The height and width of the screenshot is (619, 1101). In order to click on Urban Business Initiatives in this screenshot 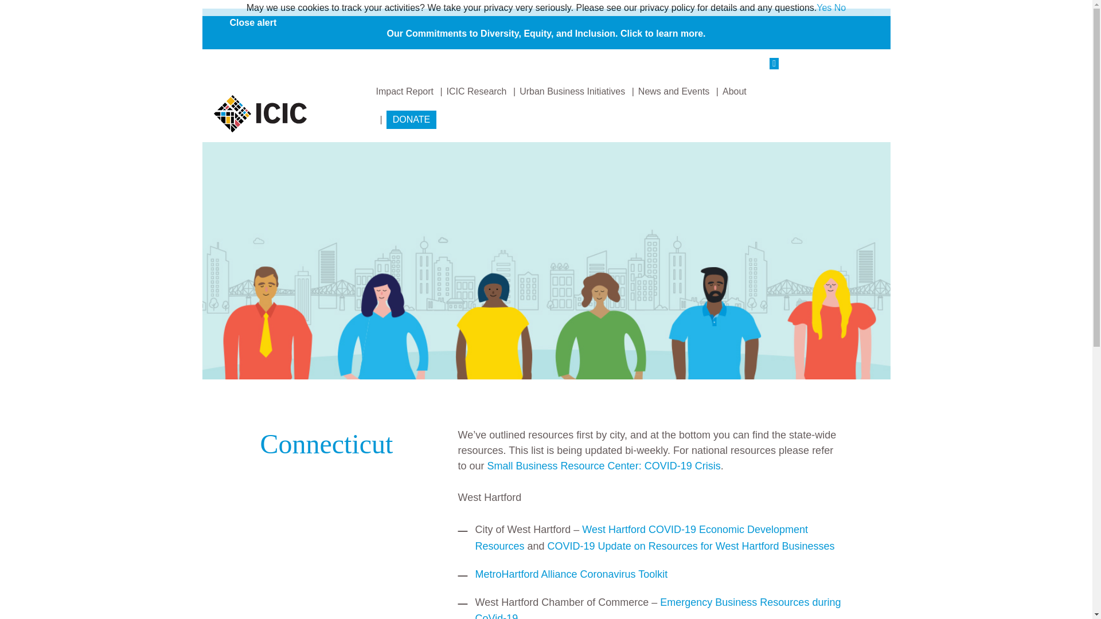, I will do `click(572, 91)`.